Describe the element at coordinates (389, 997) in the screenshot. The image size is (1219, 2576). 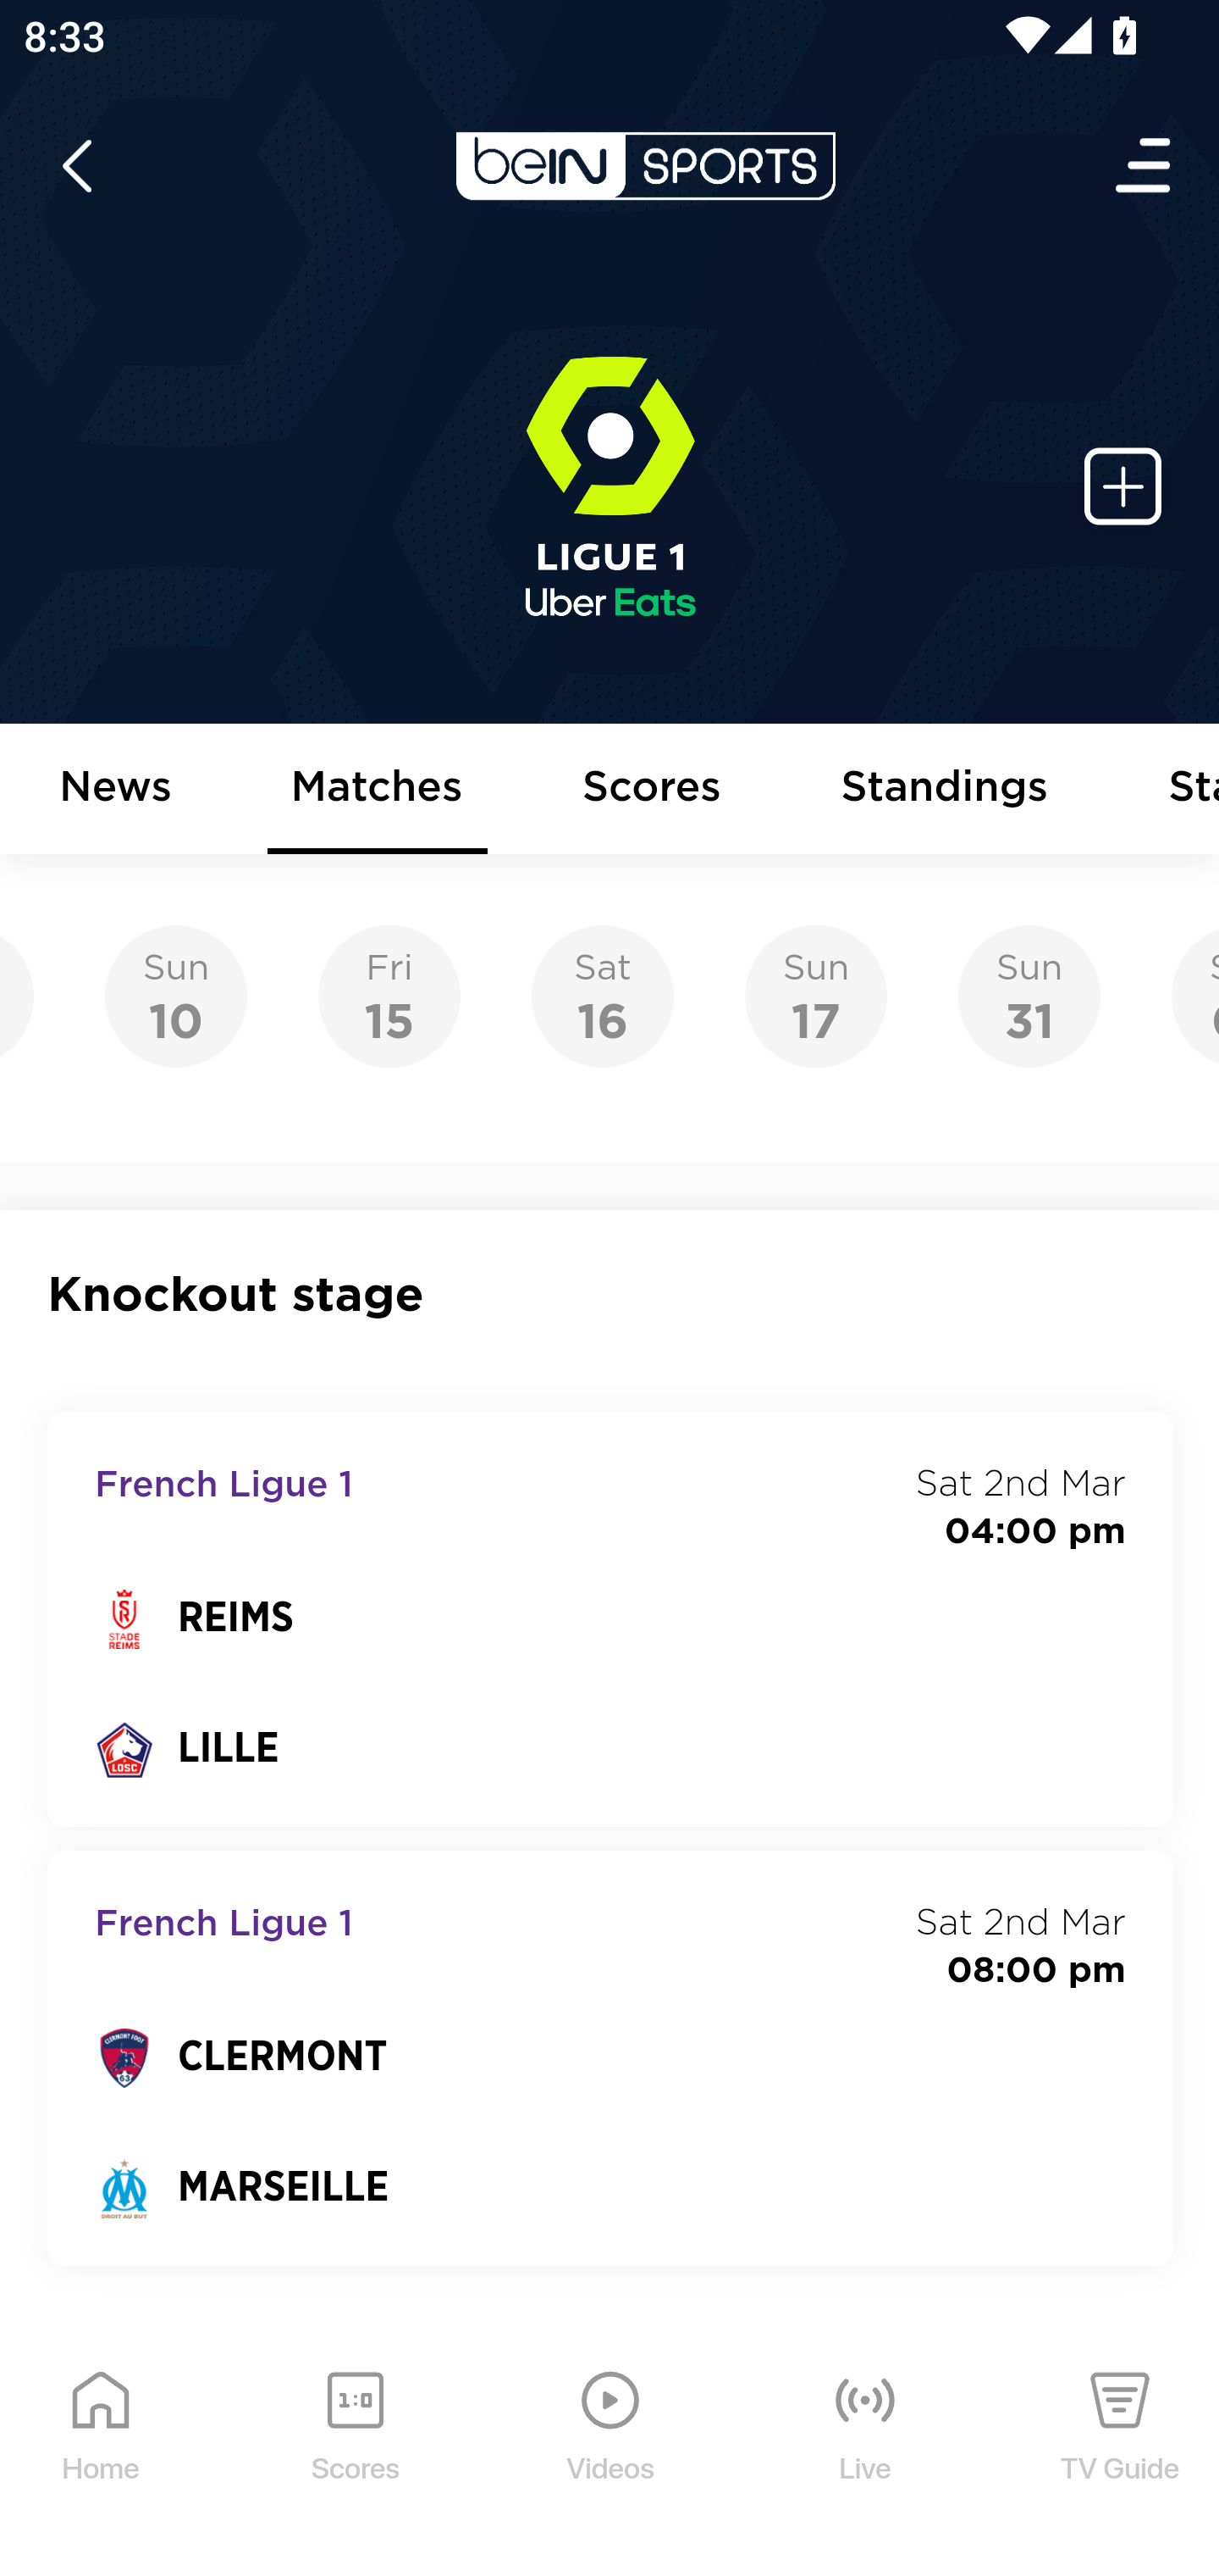
I see `Fri15` at that location.